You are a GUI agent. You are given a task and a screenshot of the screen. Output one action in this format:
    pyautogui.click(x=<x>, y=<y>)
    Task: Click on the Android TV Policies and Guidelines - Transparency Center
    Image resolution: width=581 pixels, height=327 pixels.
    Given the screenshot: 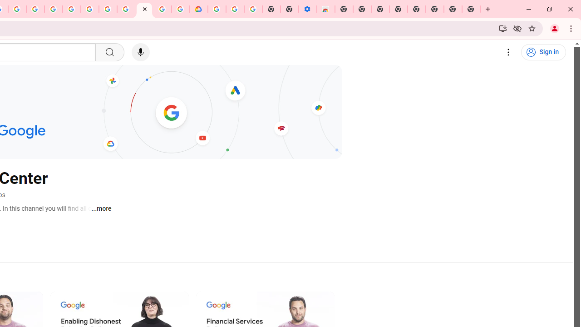 What is the action you would take?
    pyautogui.click(x=126, y=9)
    